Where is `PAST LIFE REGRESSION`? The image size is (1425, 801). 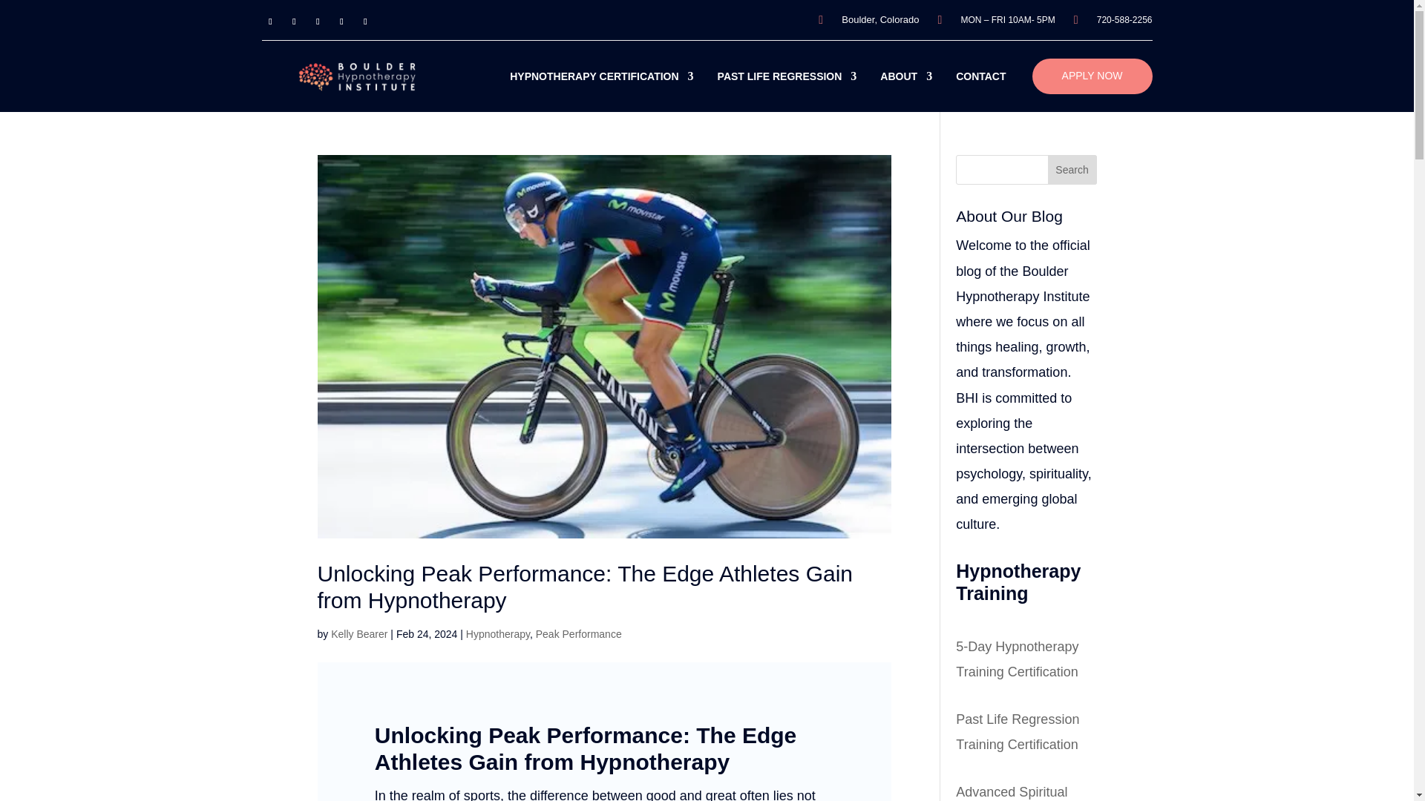 PAST LIFE REGRESSION is located at coordinates (787, 76).